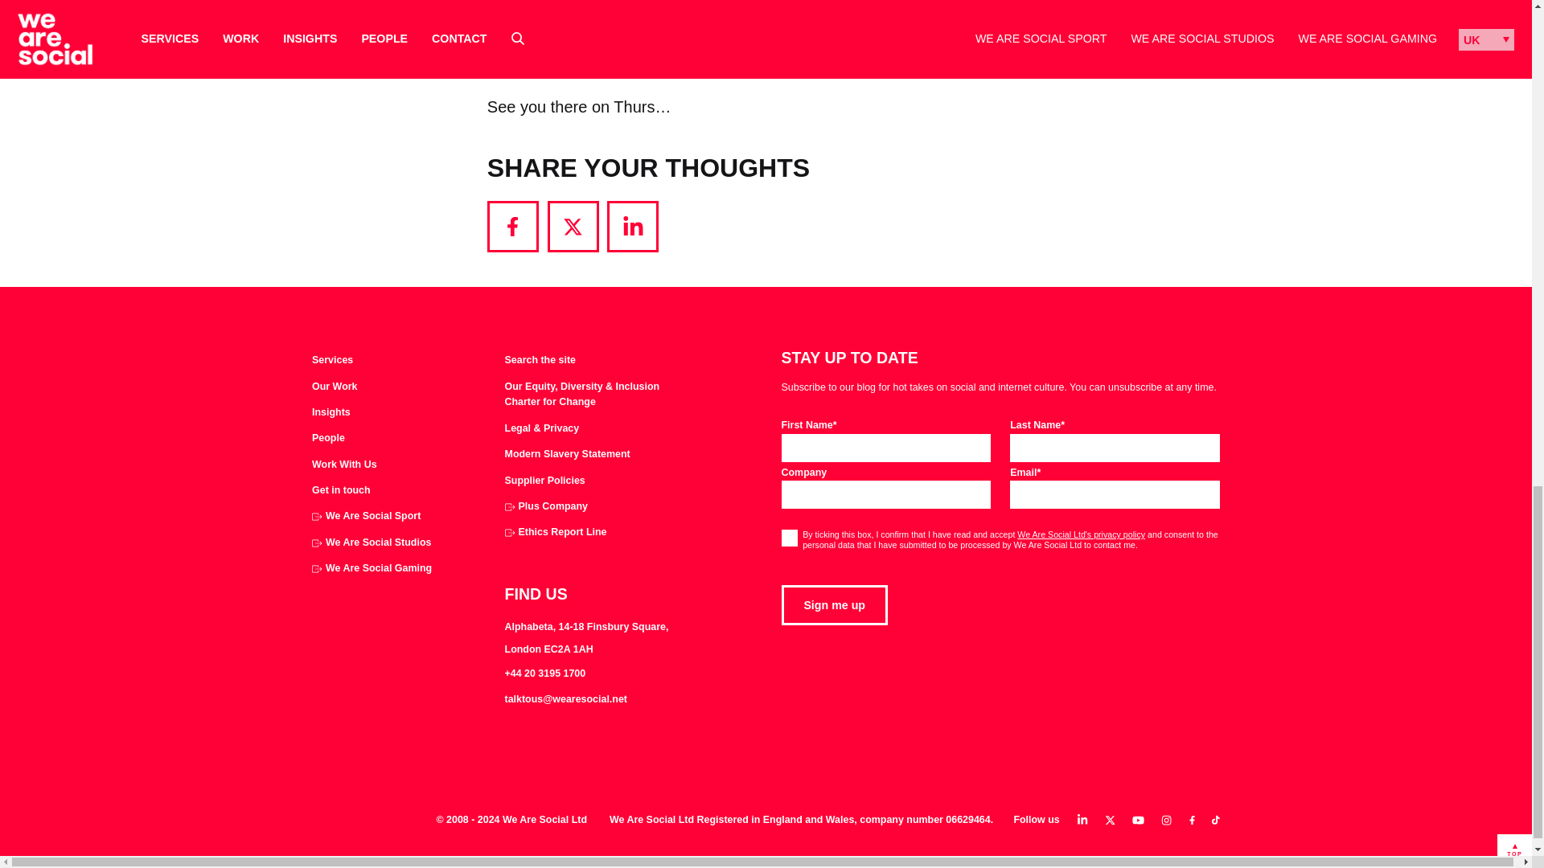 The image size is (1544, 868). What do you see at coordinates (371, 543) in the screenshot?
I see `We Are Social Studios` at bounding box center [371, 543].